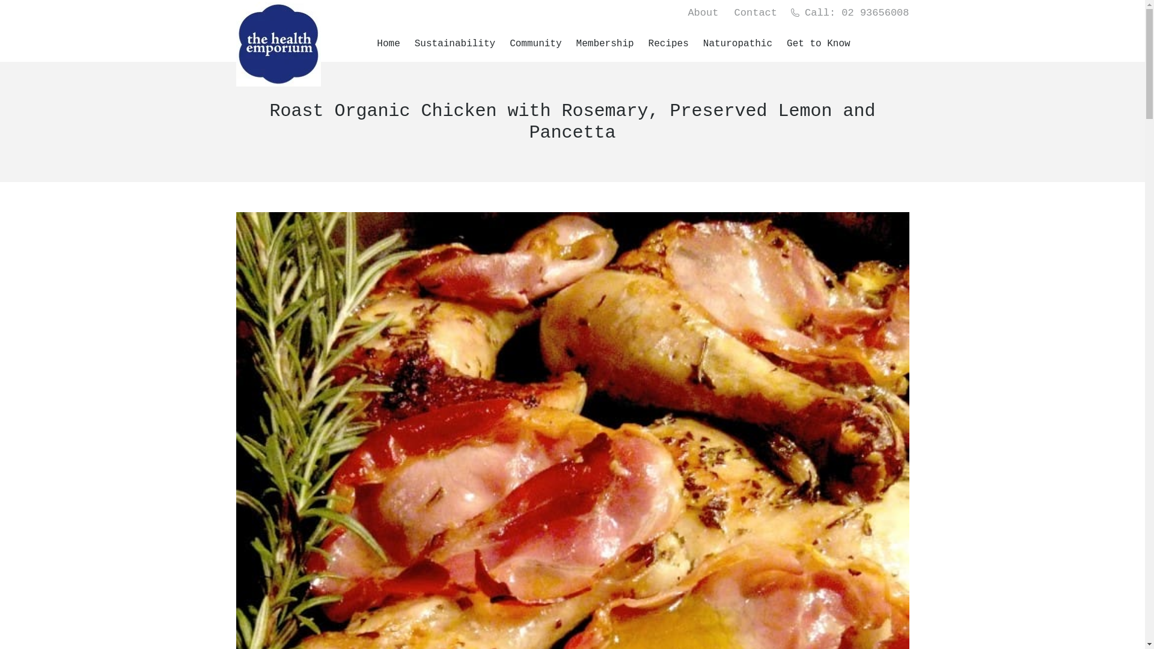 This screenshot has height=649, width=1154. What do you see at coordinates (606, 44) in the screenshot?
I see `Membership` at bounding box center [606, 44].